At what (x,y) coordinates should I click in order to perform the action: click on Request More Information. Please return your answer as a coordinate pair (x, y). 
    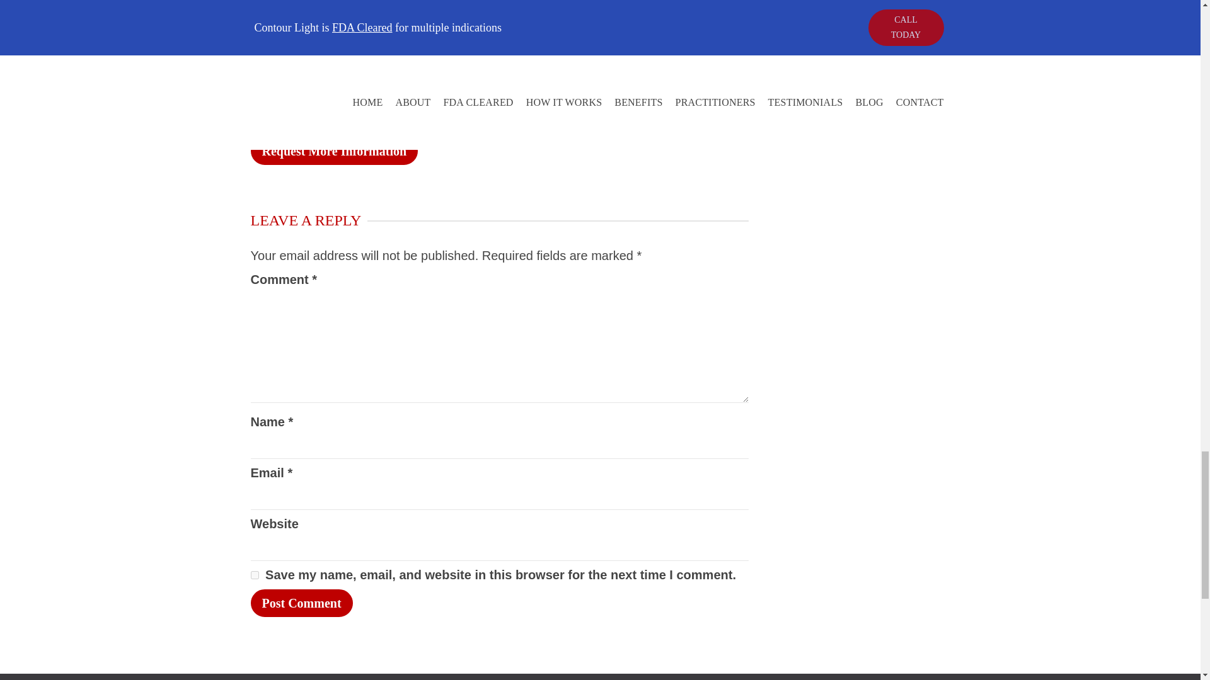
    Looking at the image, I should click on (334, 151).